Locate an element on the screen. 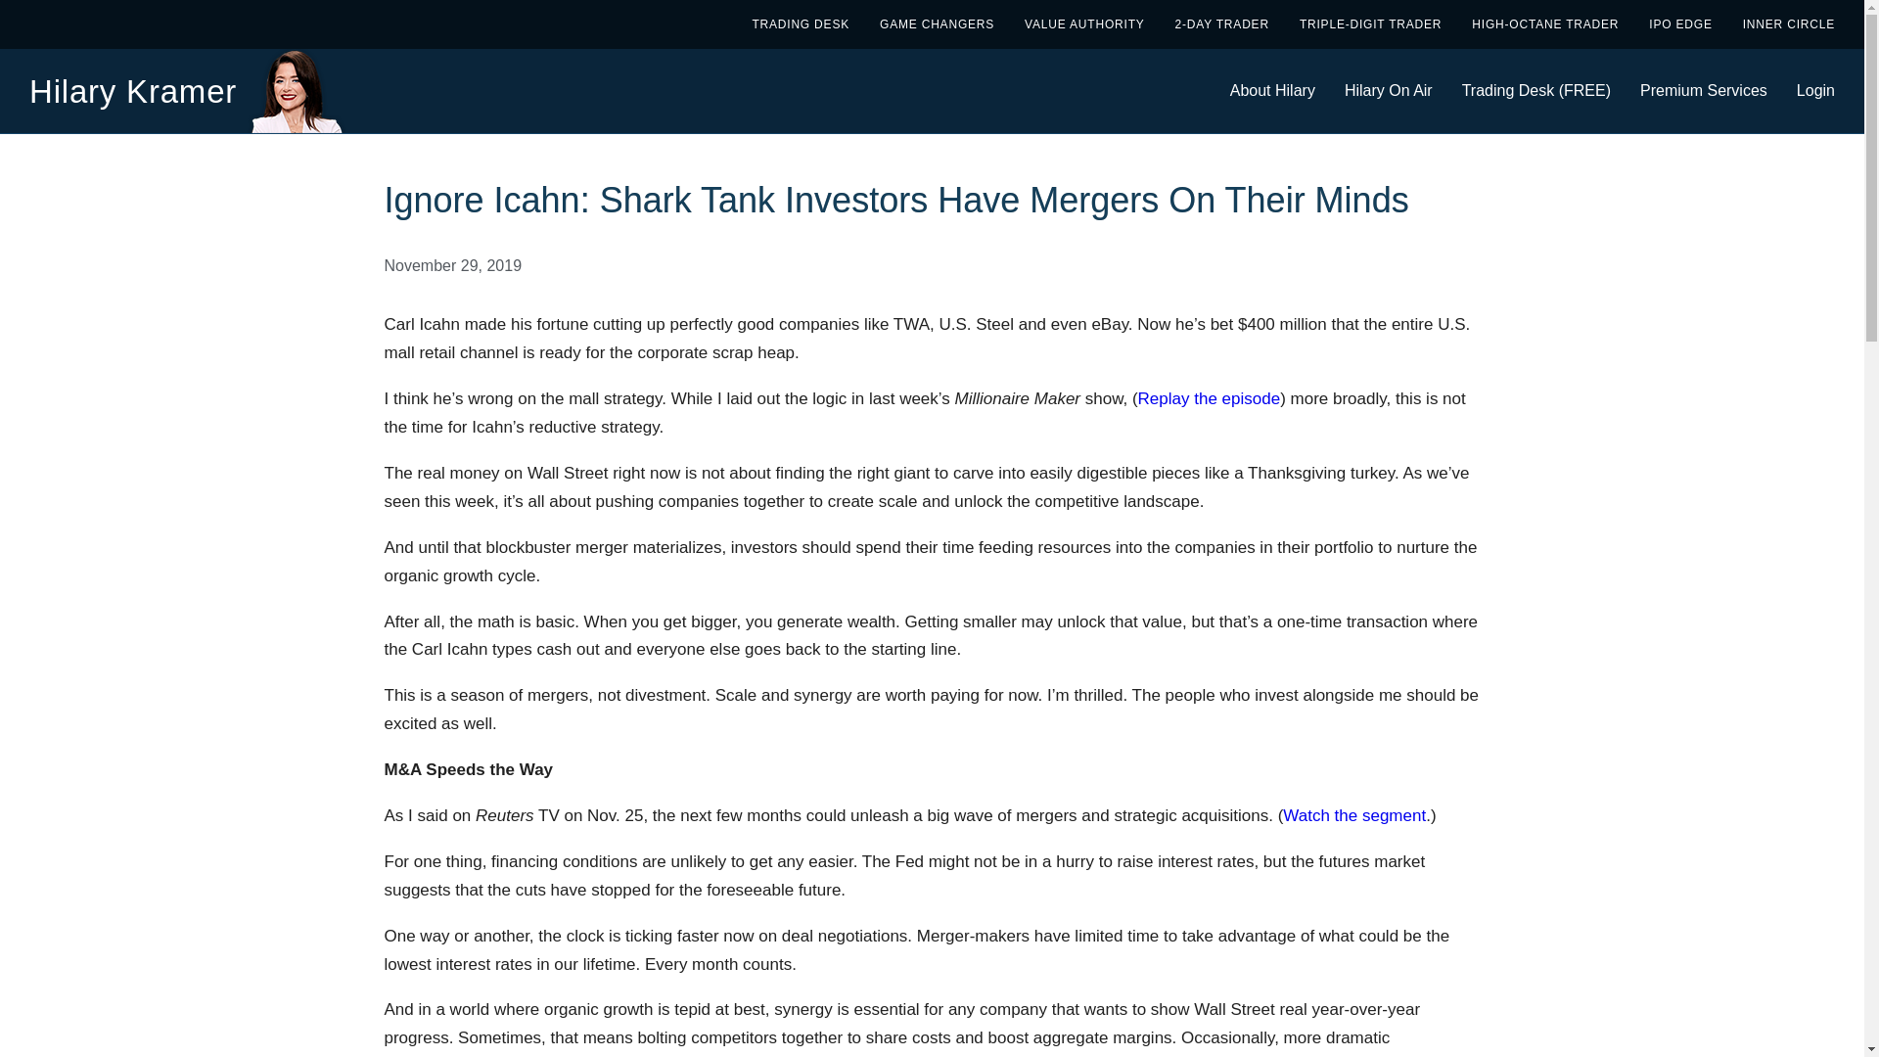 This screenshot has height=1057, width=1879. Hilary On Air is located at coordinates (1388, 90).